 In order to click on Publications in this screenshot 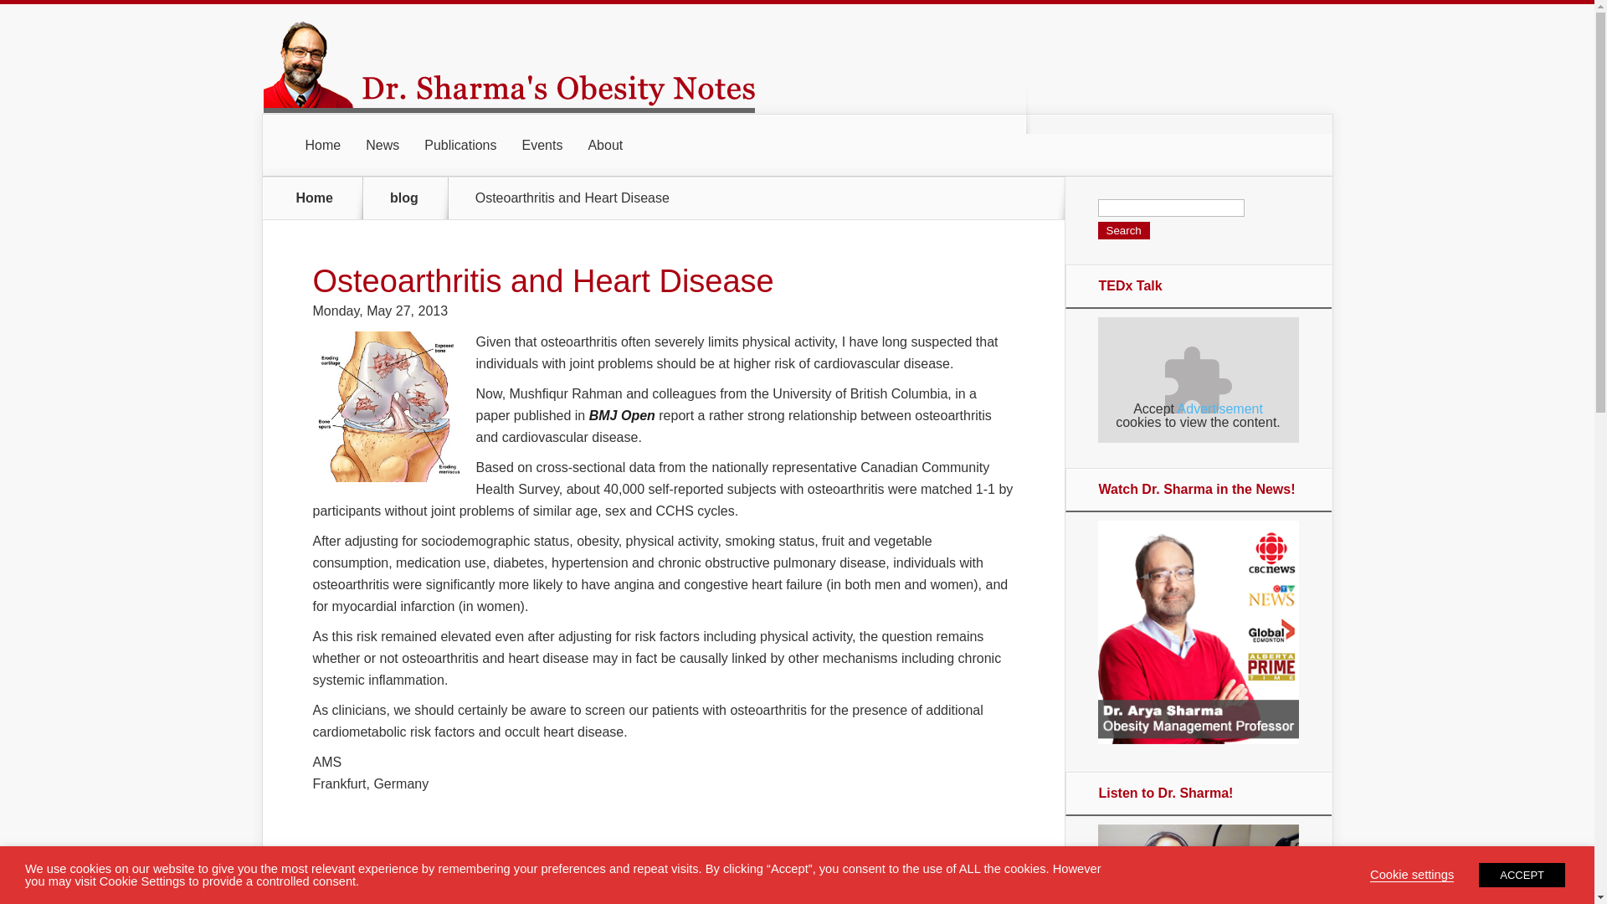, I will do `click(460, 146)`.